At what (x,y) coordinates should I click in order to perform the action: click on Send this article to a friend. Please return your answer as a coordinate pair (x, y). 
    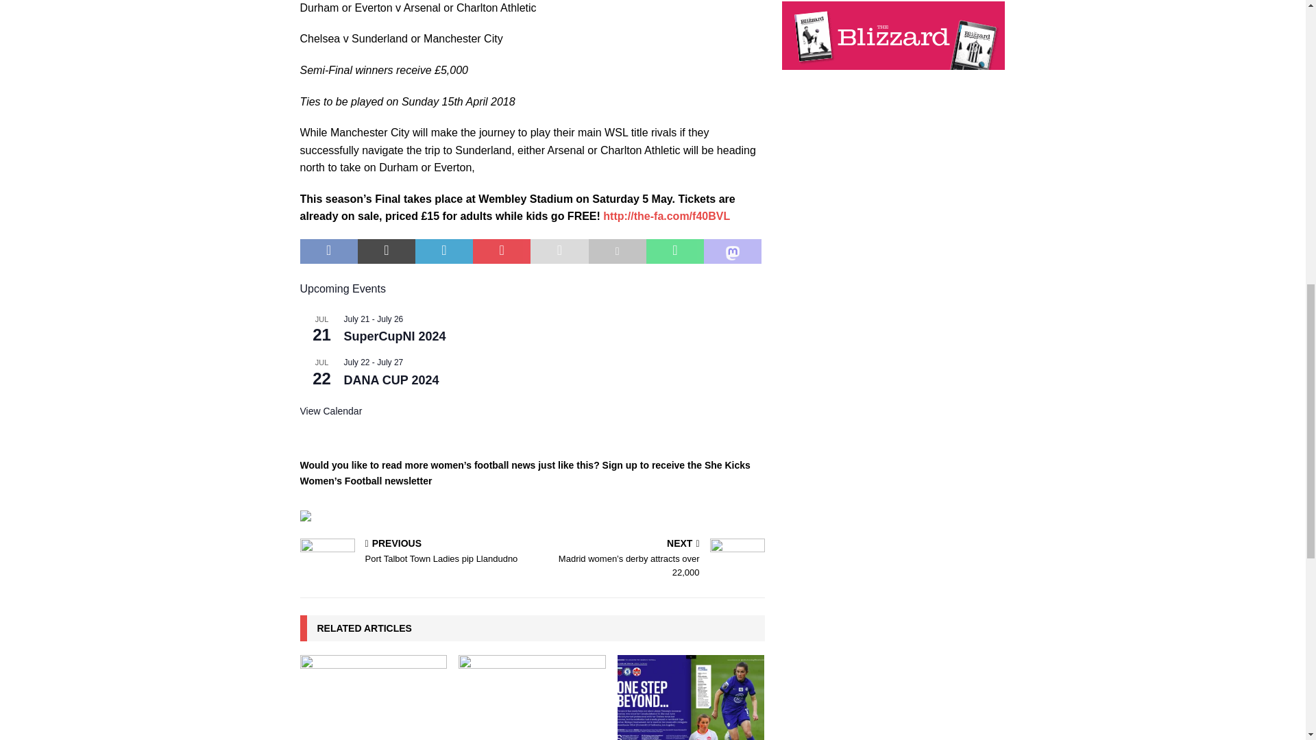
    Looking at the image, I should click on (559, 251).